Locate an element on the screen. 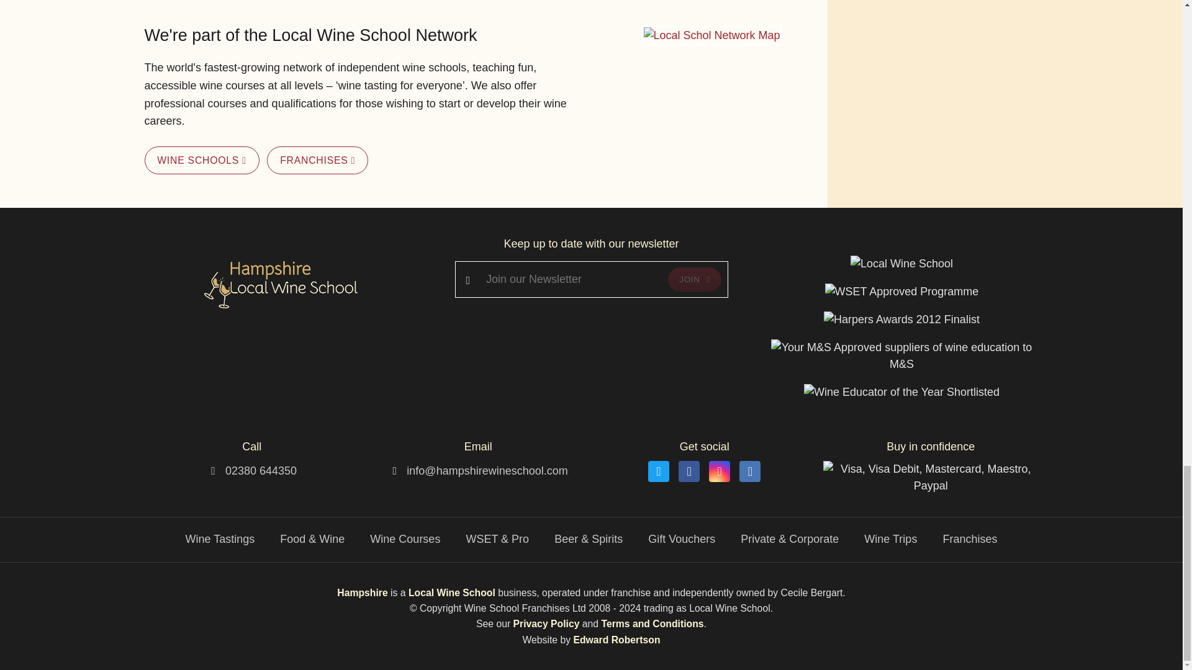  Call us is located at coordinates (261, 470).